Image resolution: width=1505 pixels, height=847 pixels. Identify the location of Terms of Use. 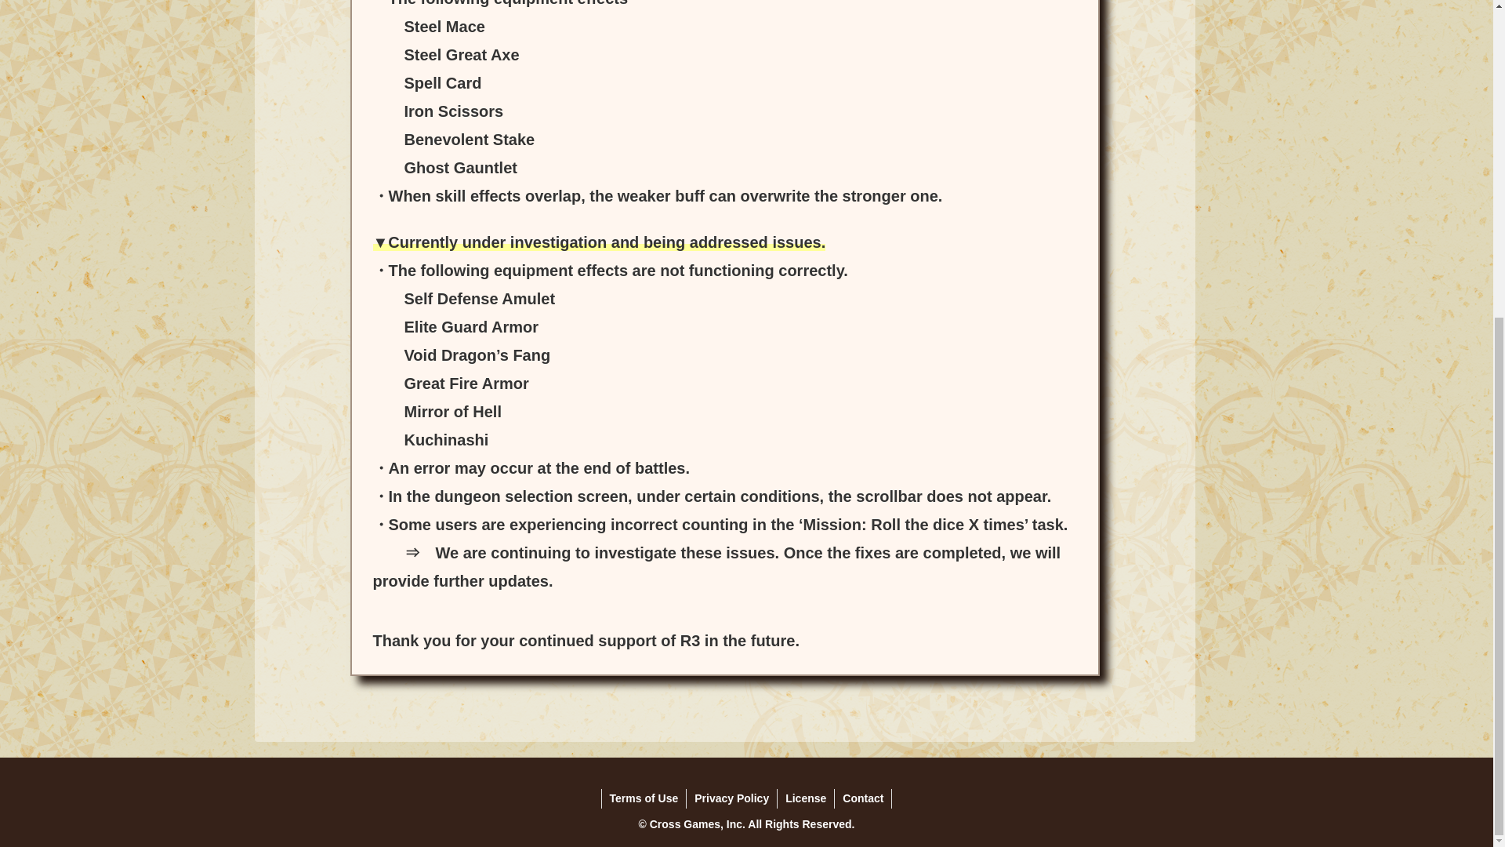
(644, 798).